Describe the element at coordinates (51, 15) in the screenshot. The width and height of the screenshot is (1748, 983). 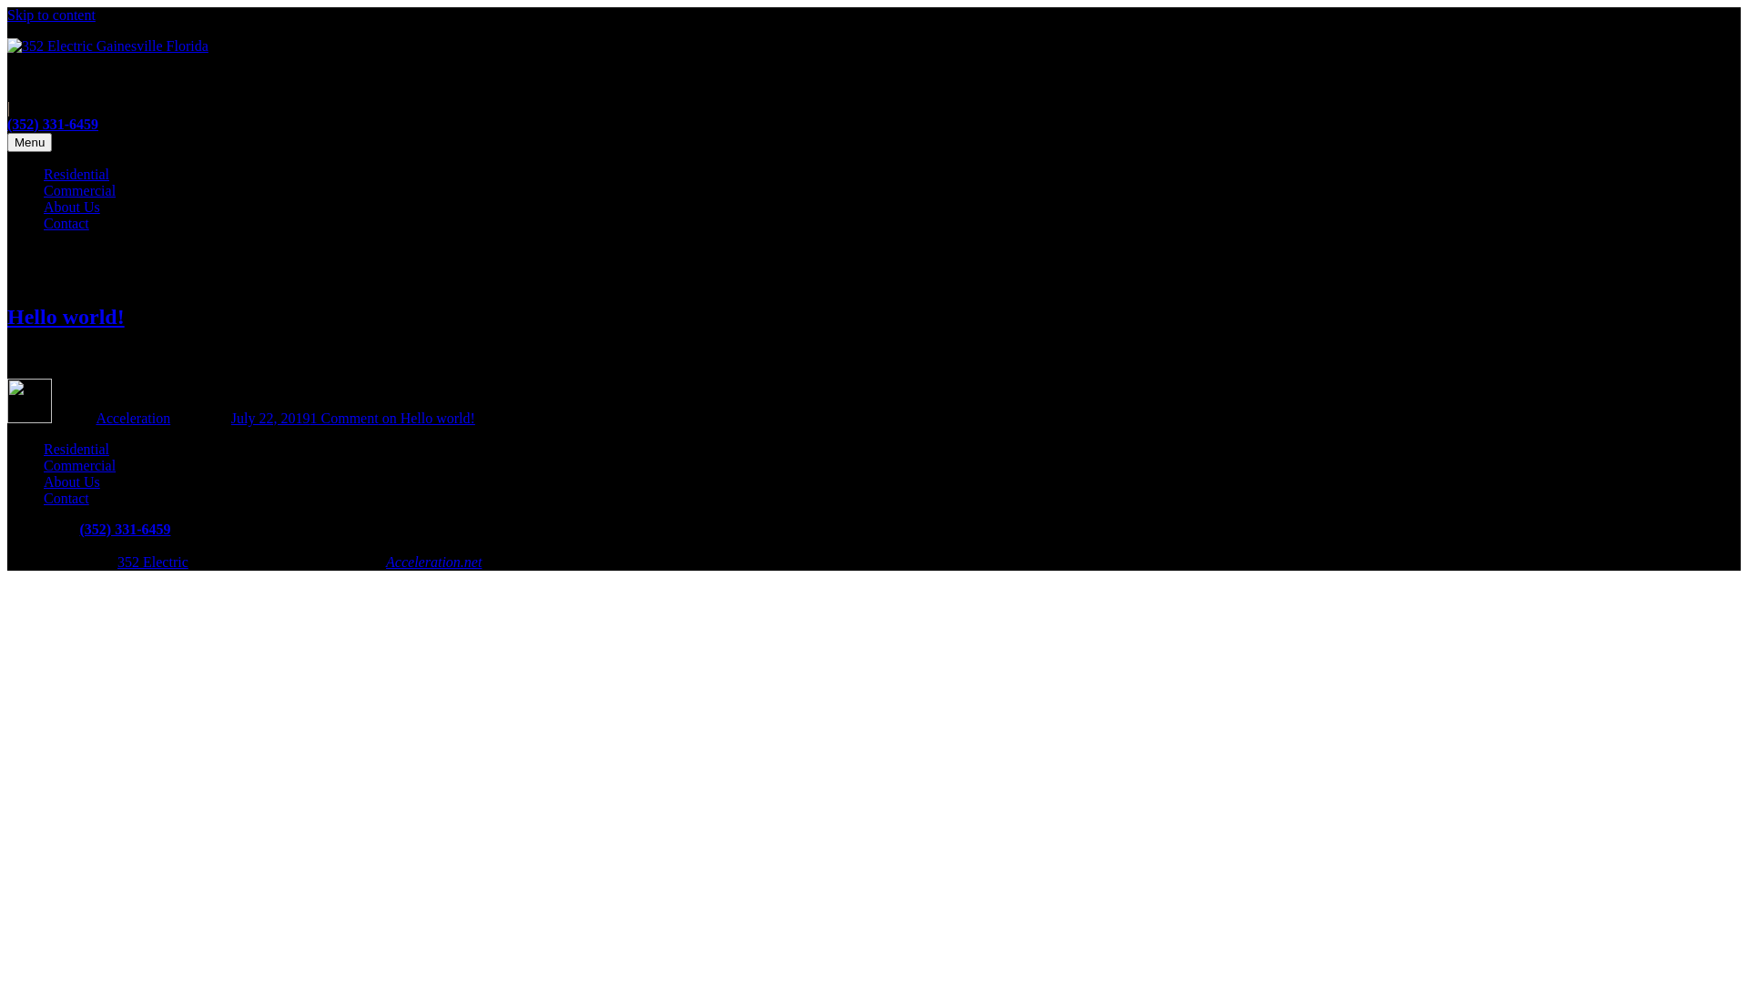
I see `Skip to content` at that location.